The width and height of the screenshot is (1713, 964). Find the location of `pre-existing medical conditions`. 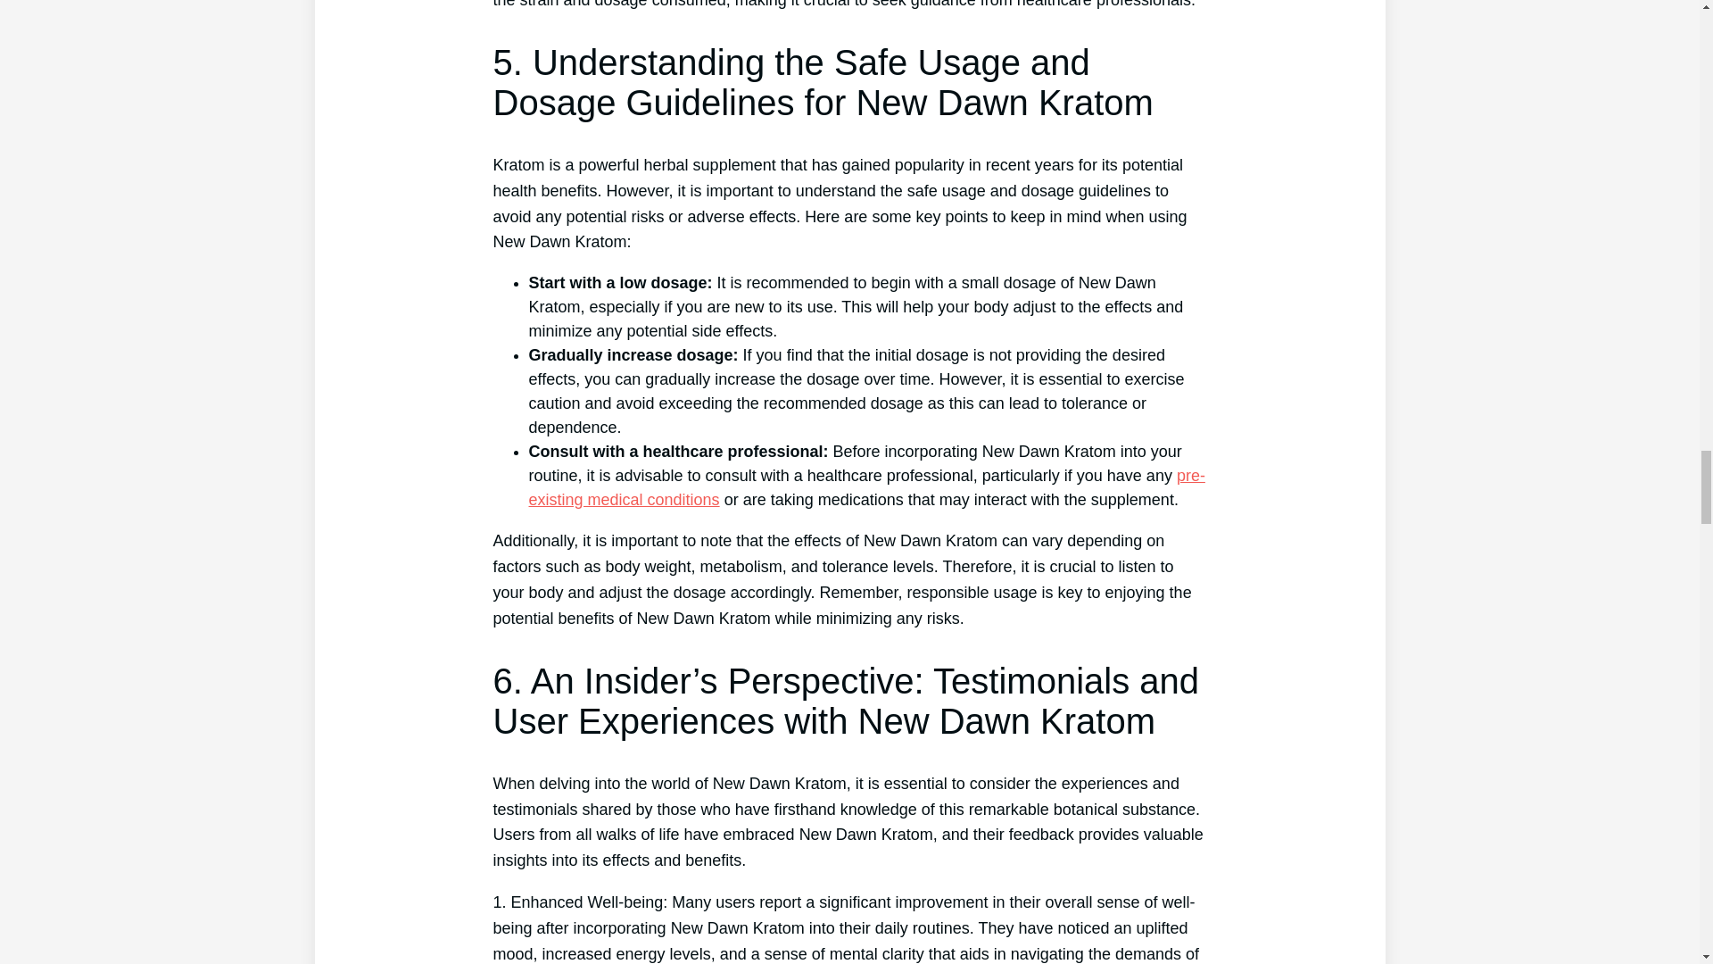

pre-existing medical conditions is located at coordinates (865, 487).